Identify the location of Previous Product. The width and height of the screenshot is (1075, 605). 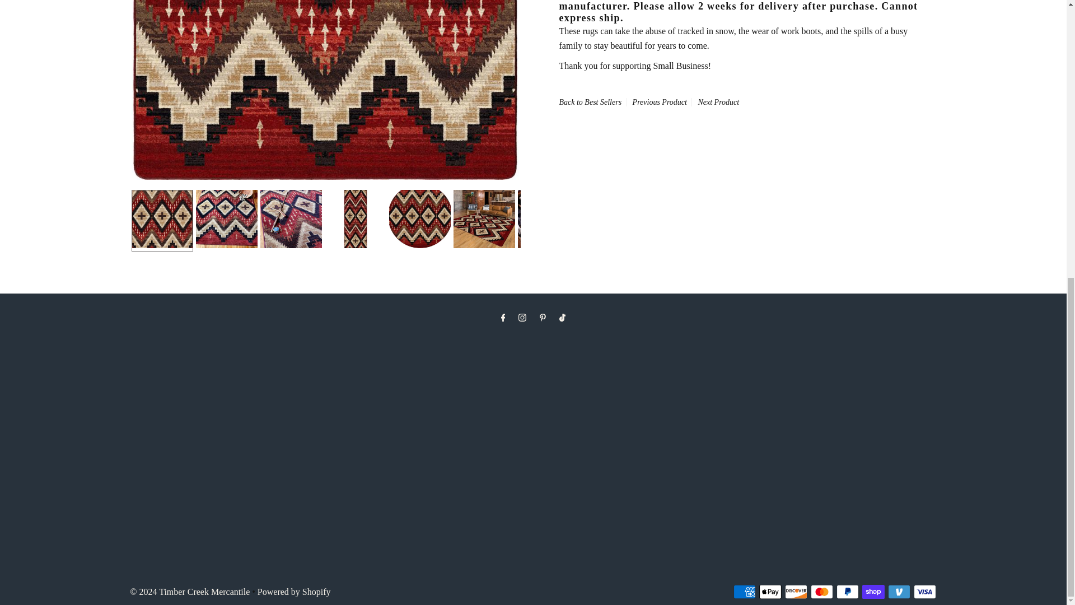
(660, 102).